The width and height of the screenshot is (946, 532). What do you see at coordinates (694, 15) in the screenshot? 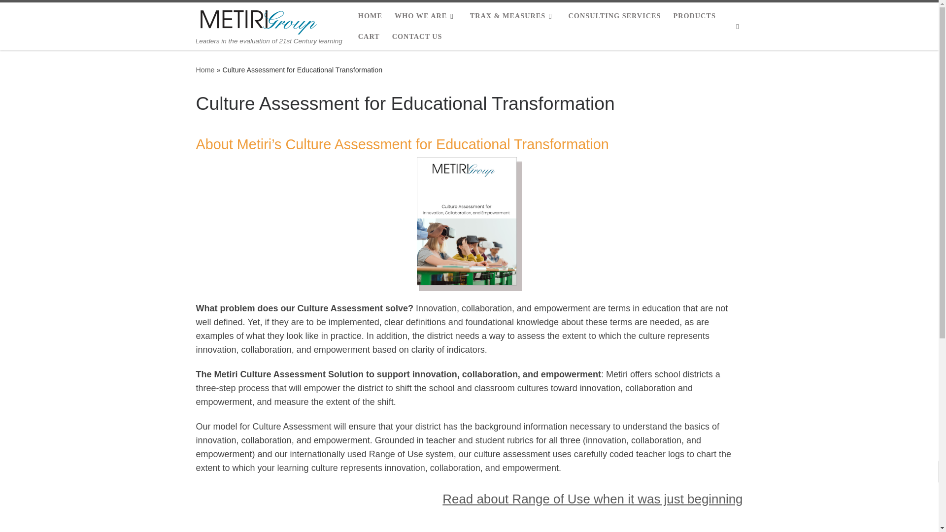
I see `PRODUCTS` at bounding box center [694, 15].